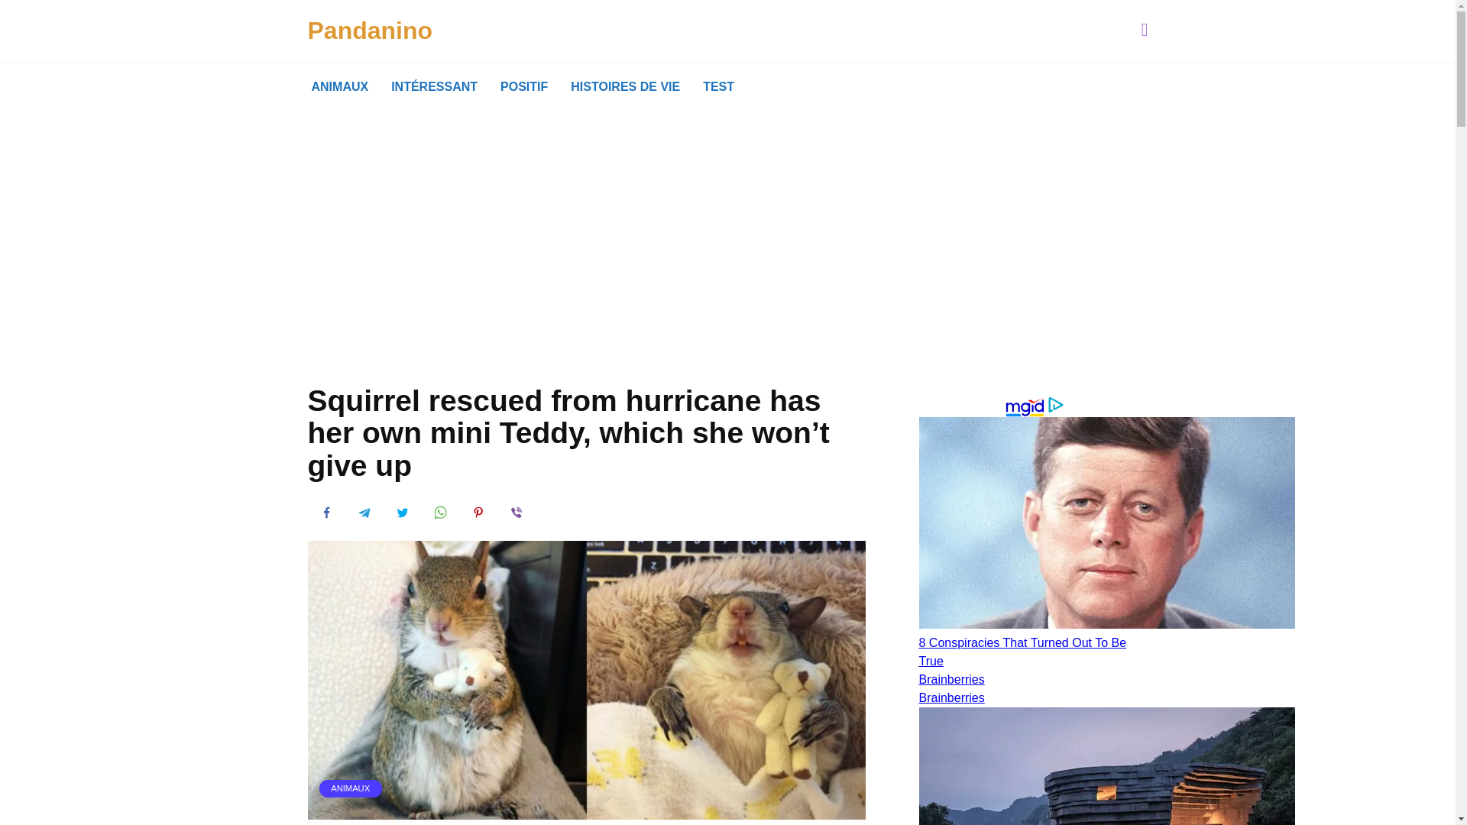 The height and width of the screenshot is (825, 1467). What do you see at coordinates (625, 87) in the screenshot?
I see `HISTOIRES DE VIE` at bounding box center [625, 87].